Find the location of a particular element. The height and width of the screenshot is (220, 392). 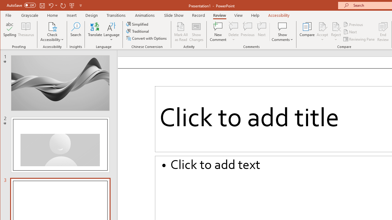

Reject is located at coordinates (336, 32).